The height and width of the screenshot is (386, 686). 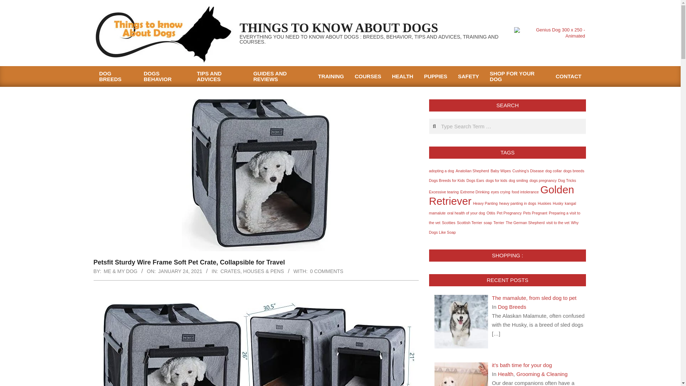 What do you see at coordinates (517, 76) in the screenshot?
I see `SHOP FOR YOUR DOG` at bounding box center [517, 76].